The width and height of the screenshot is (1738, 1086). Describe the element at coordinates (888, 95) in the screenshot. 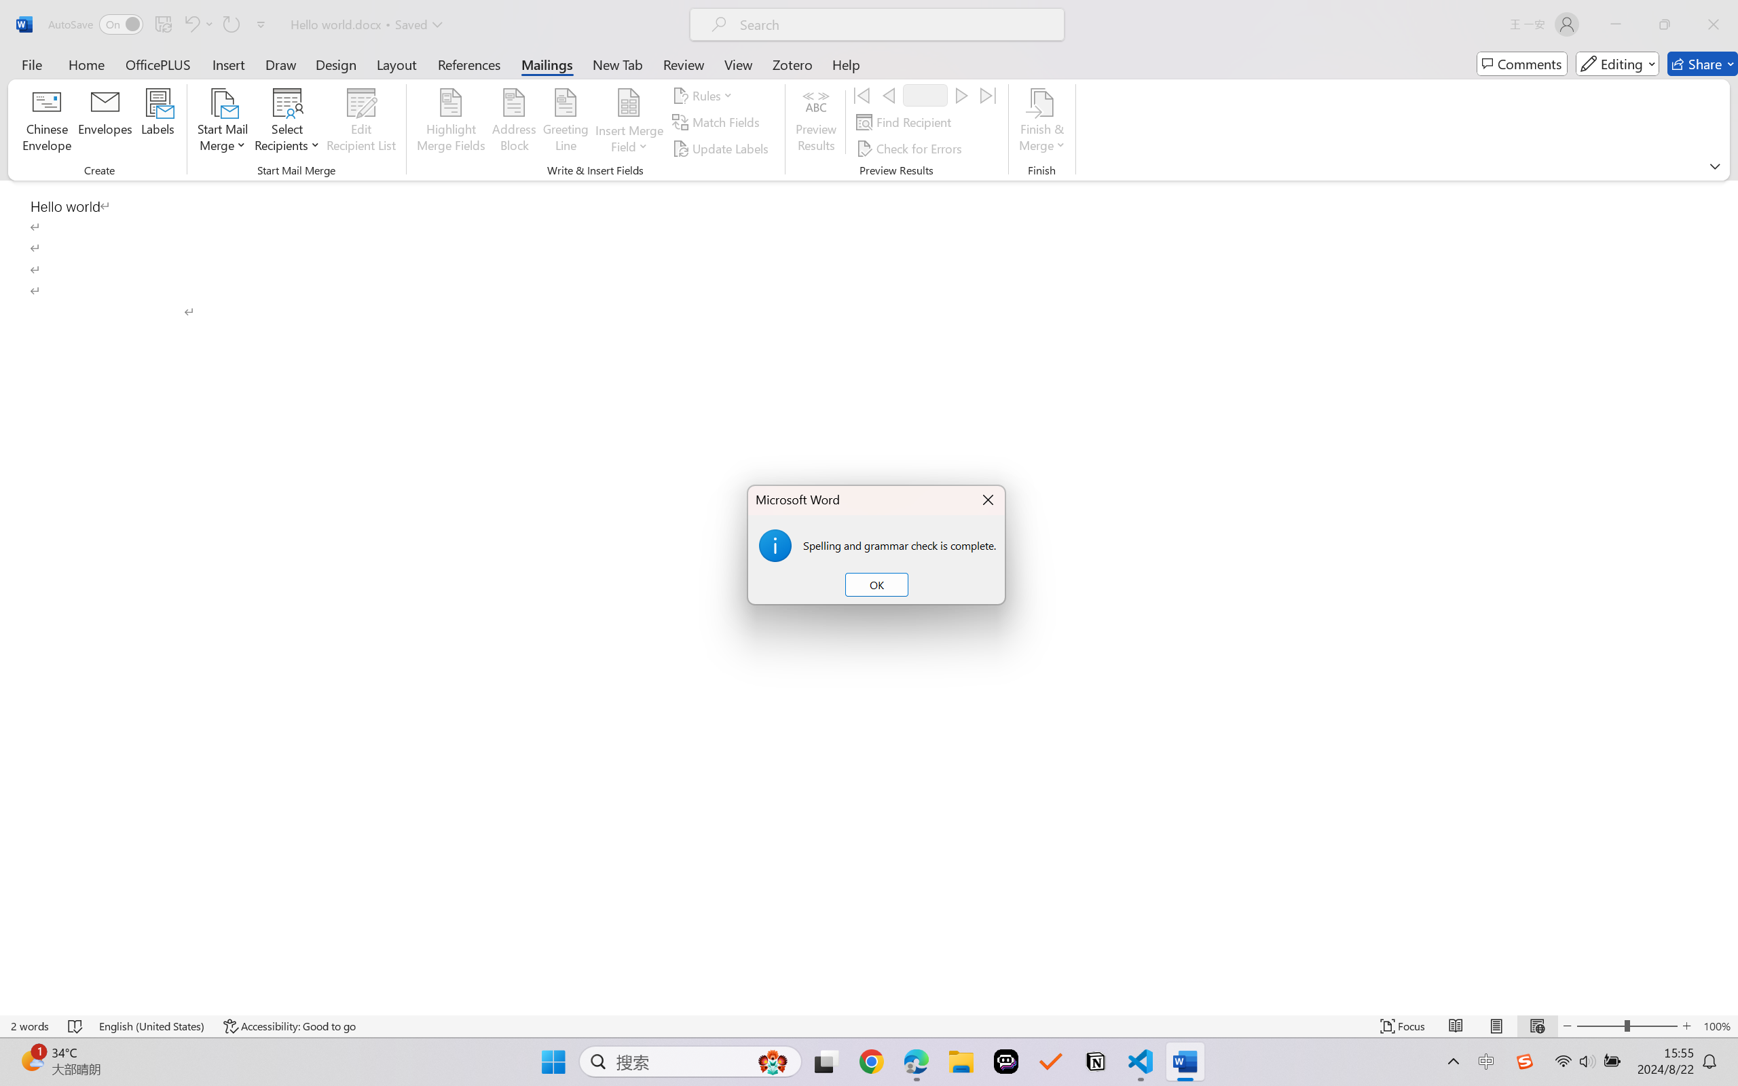

I see `Previous` at that location.